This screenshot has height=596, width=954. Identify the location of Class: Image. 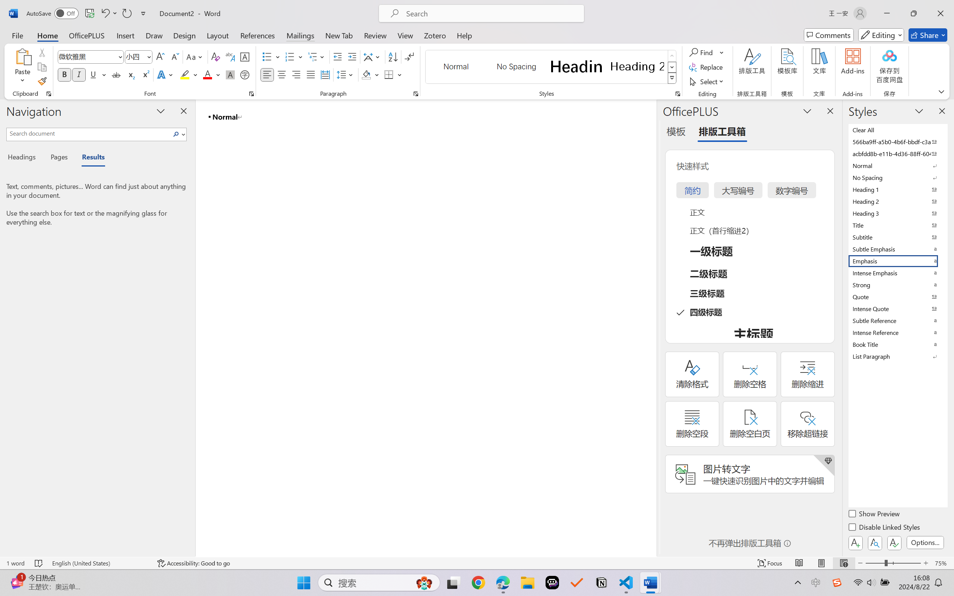
(837, 583).